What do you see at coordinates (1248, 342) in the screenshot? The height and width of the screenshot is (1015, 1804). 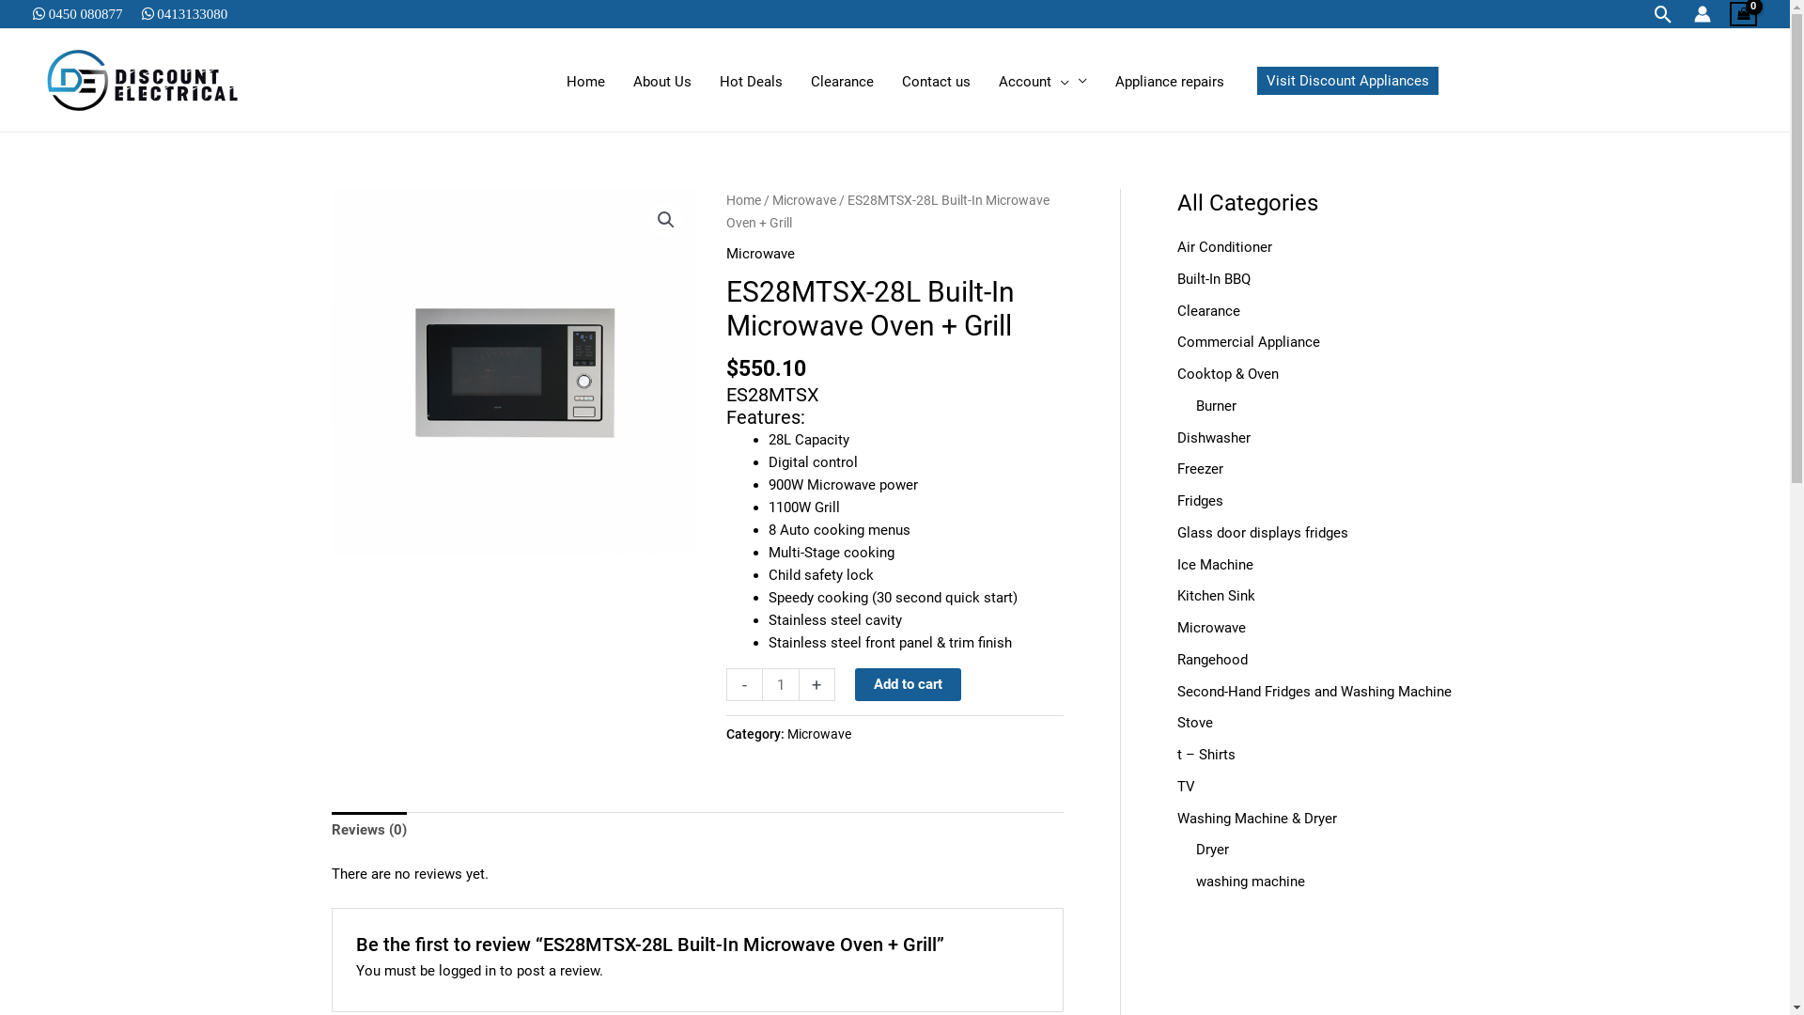 I see `Commercial Appliance` at bounding box center [1248, 342].